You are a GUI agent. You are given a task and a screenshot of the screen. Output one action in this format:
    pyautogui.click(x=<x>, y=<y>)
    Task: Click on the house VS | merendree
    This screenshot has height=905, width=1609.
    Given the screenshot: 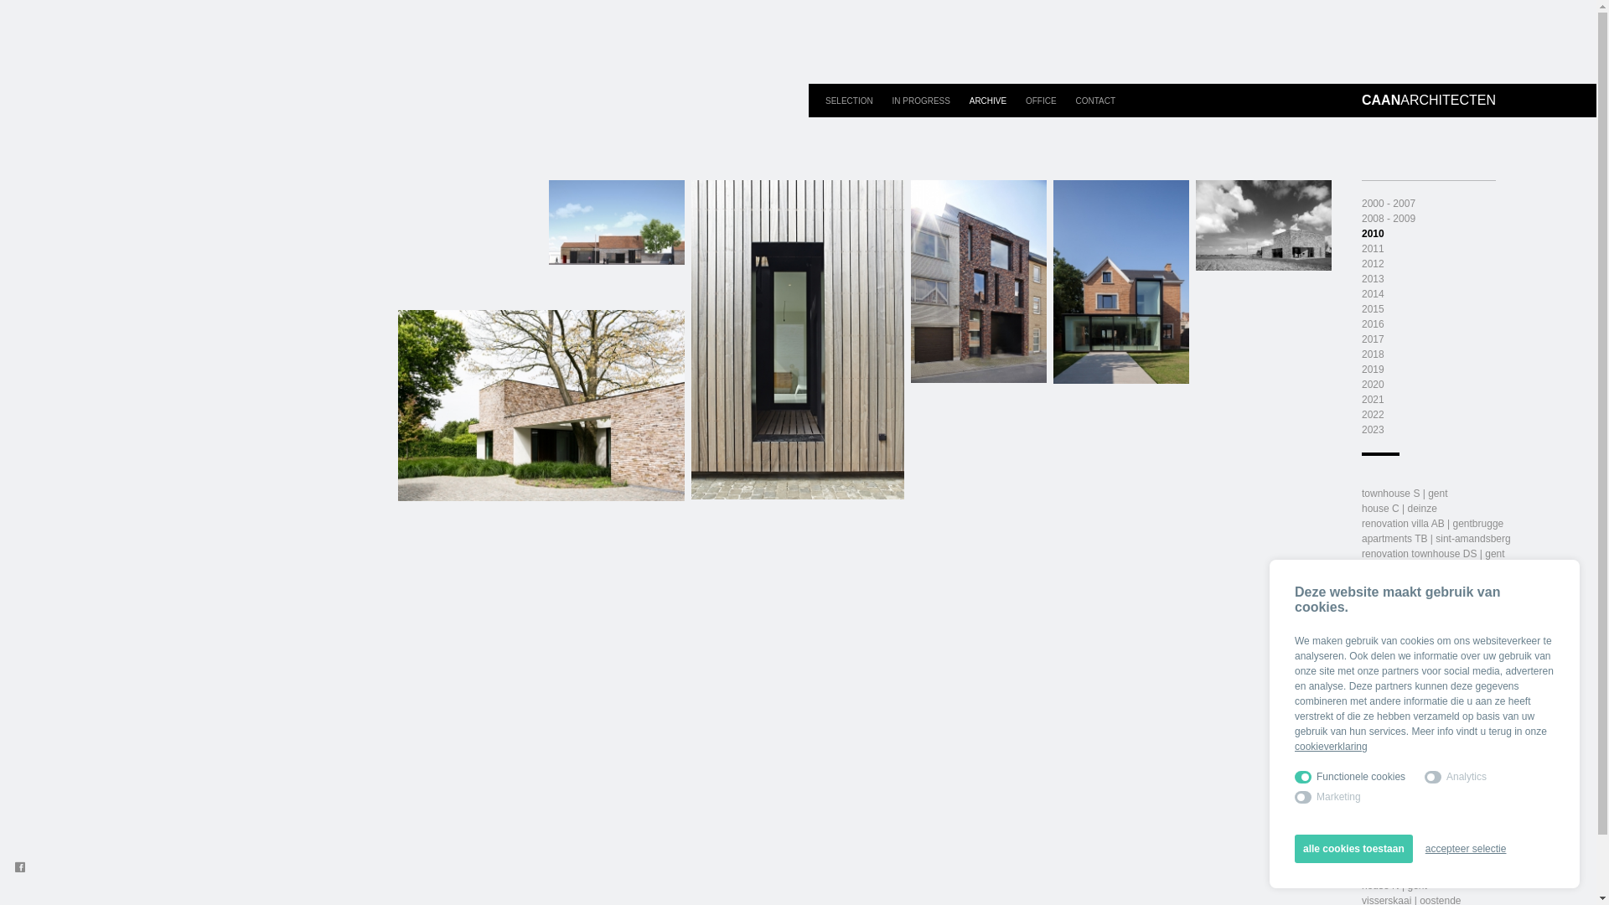 What is the action you would take?
    pyautogui.click(x=1412, y=599)
    